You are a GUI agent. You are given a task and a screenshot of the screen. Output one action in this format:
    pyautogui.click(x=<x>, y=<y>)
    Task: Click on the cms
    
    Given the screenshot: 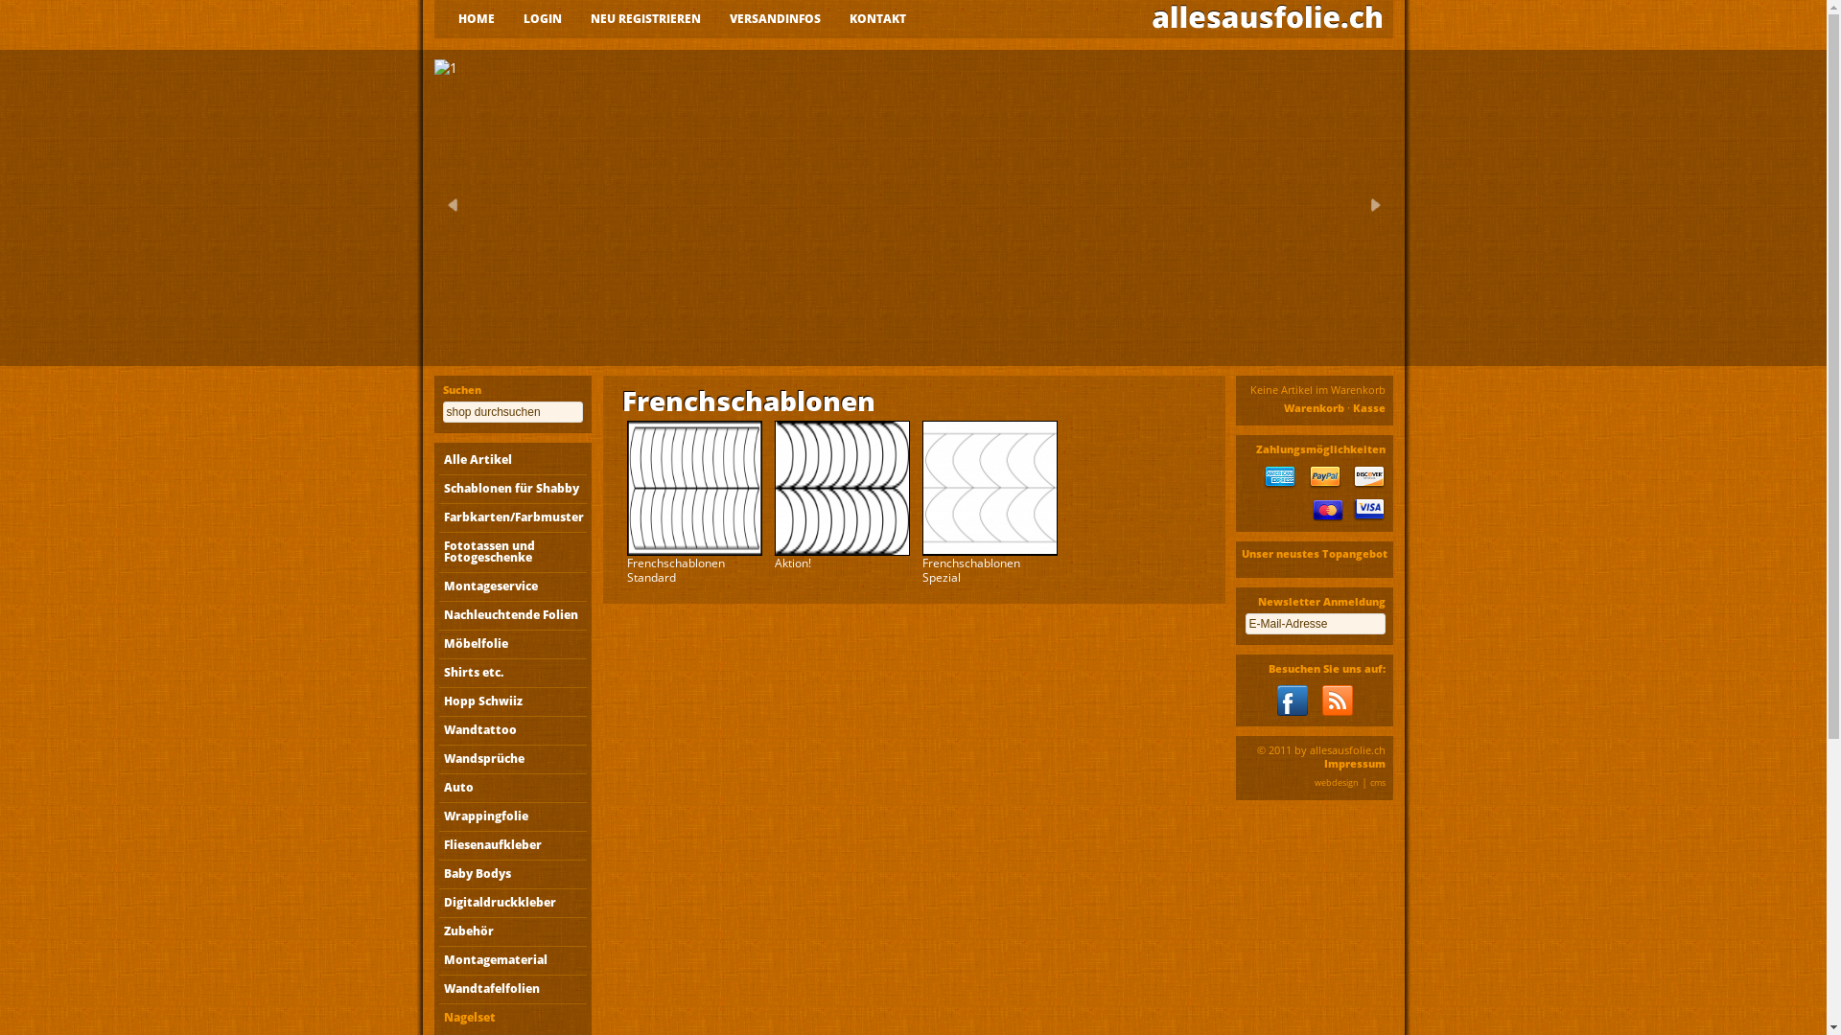 What is the action you would take?
    pyautogui.click(x=1377, y=782)
    